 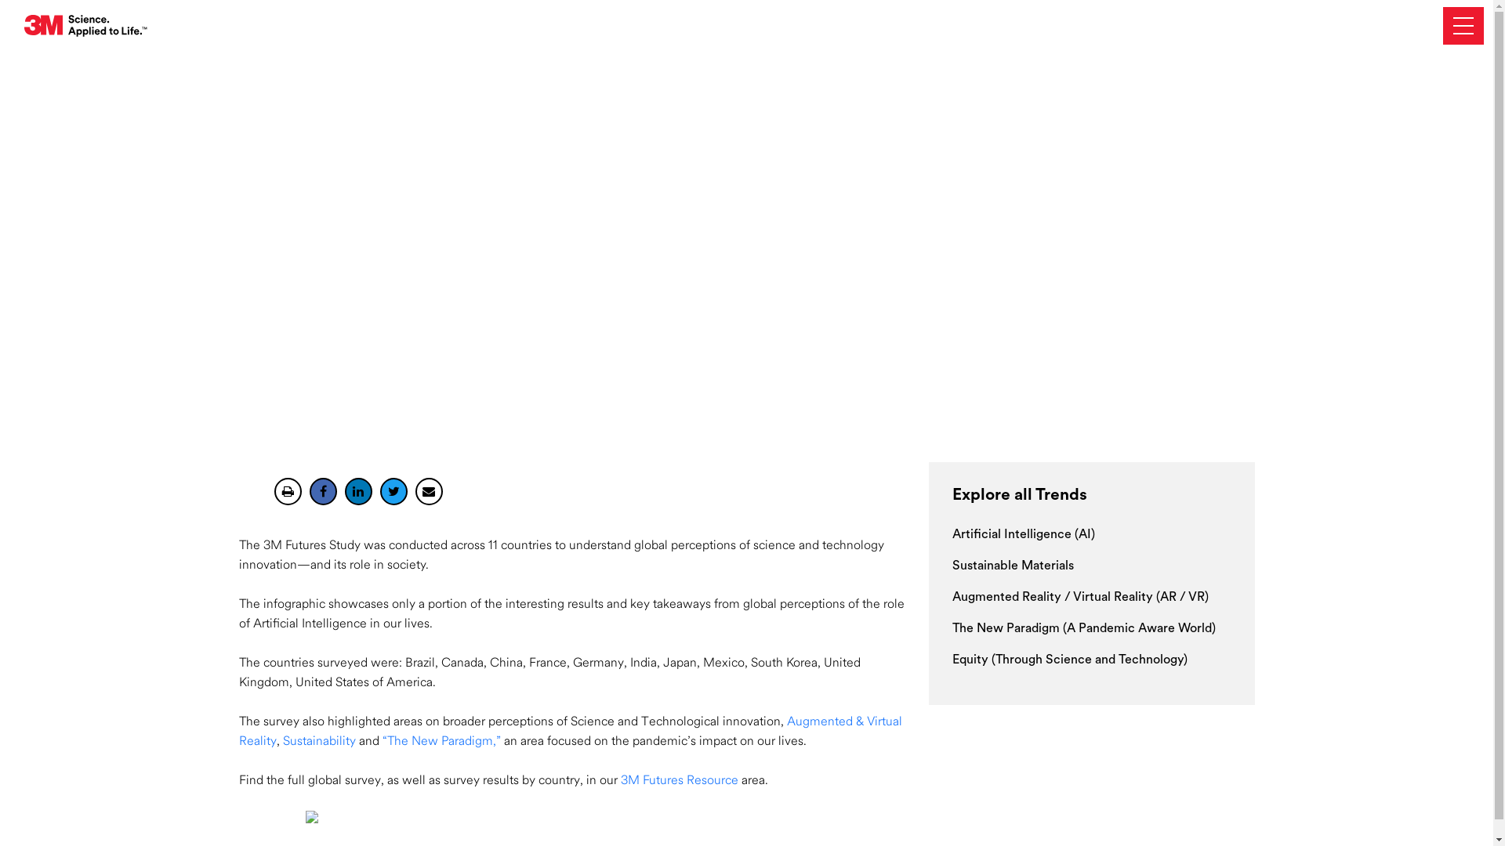 I want to click on Sustainable Materials, so click(x=1013, y=566).